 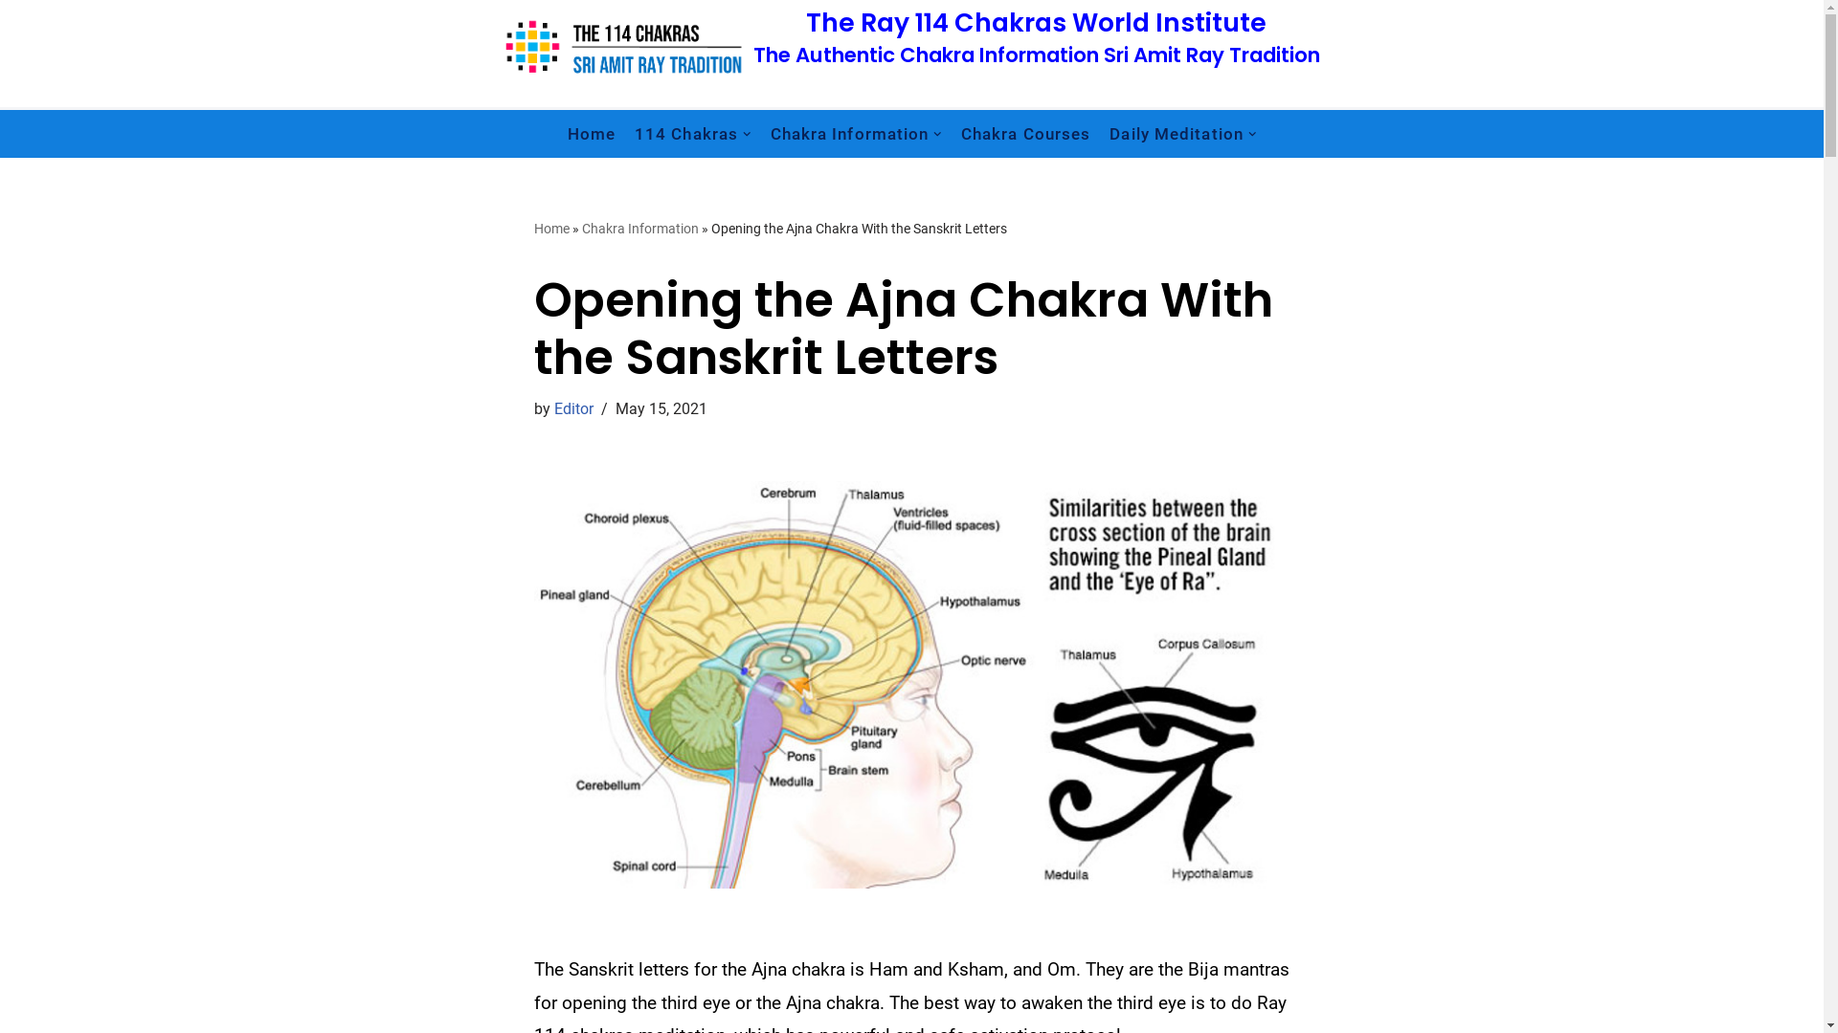 What do you see at coordinates (592, 134) in the screenshot?
I see `Home` at bounding box center [592, 134].